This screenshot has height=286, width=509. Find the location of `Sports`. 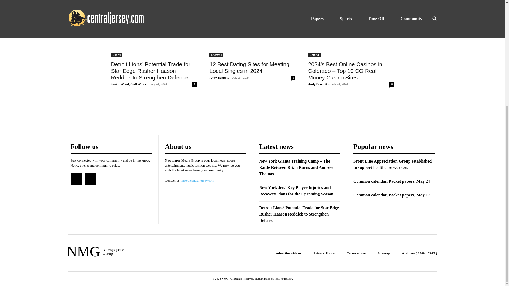

Sports is located at coordinates (117, 3).